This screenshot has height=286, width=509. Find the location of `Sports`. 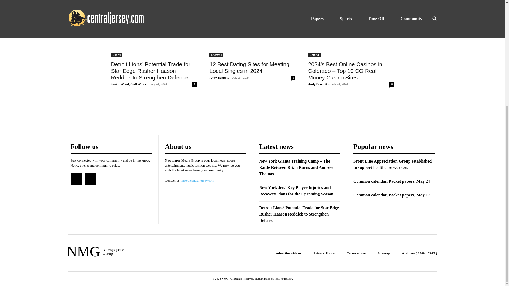

Sports is located at coordinates (117, 3).